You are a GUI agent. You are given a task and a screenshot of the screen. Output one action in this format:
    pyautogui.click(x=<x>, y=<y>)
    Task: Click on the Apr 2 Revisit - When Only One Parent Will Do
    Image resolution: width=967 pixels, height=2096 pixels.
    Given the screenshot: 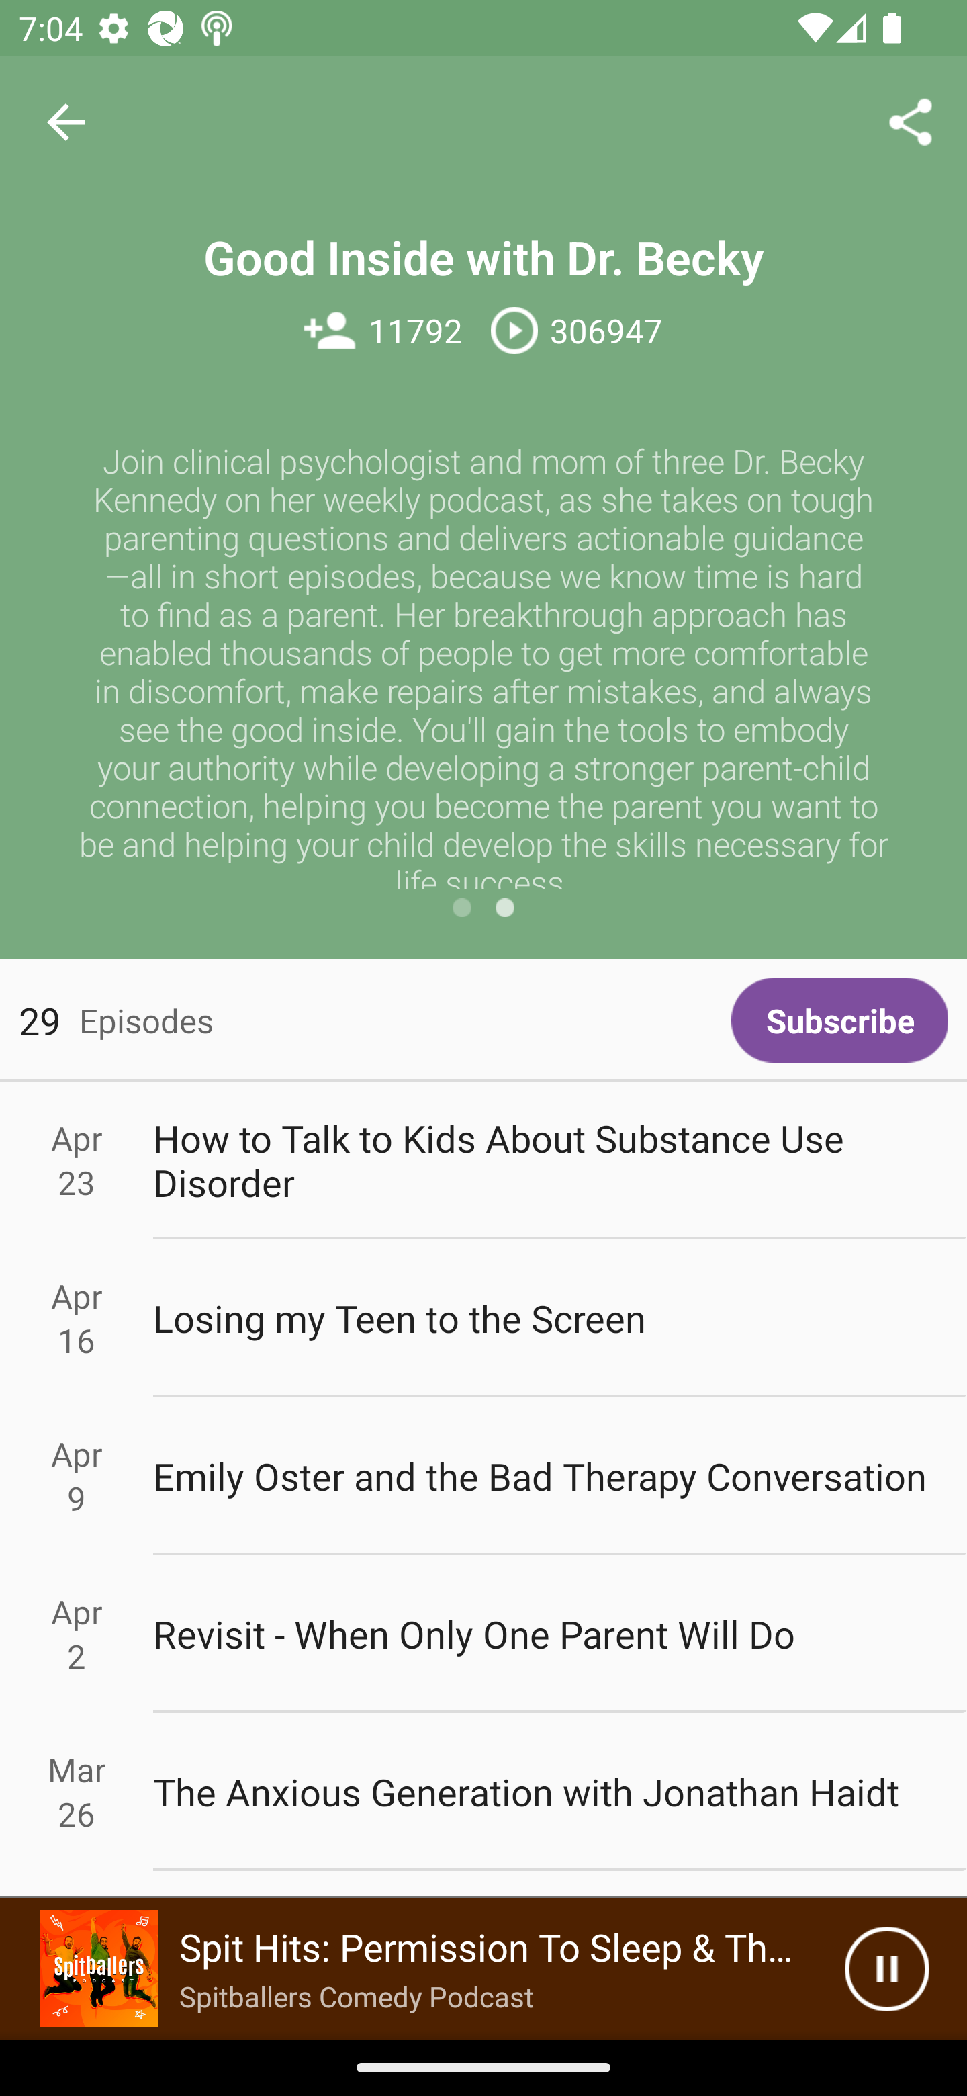 What is the action you would take?
    pyautogui.click(x=483, y=1634)
    